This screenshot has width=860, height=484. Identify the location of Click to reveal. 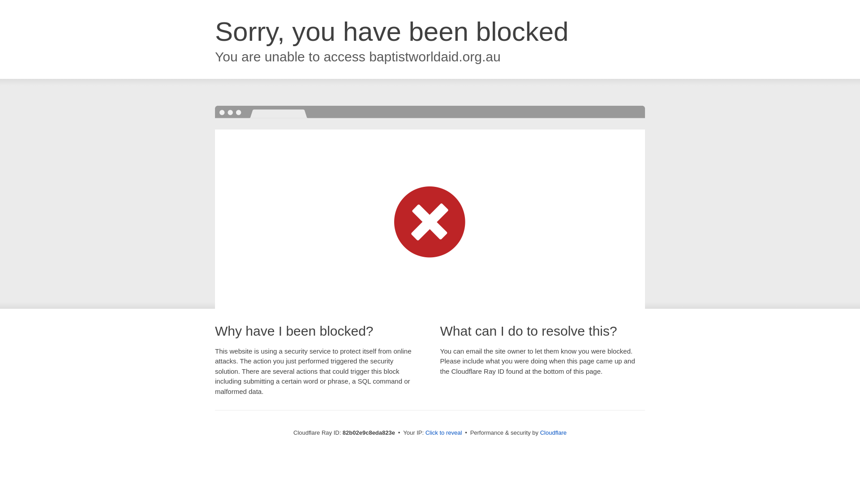
(444, 433).